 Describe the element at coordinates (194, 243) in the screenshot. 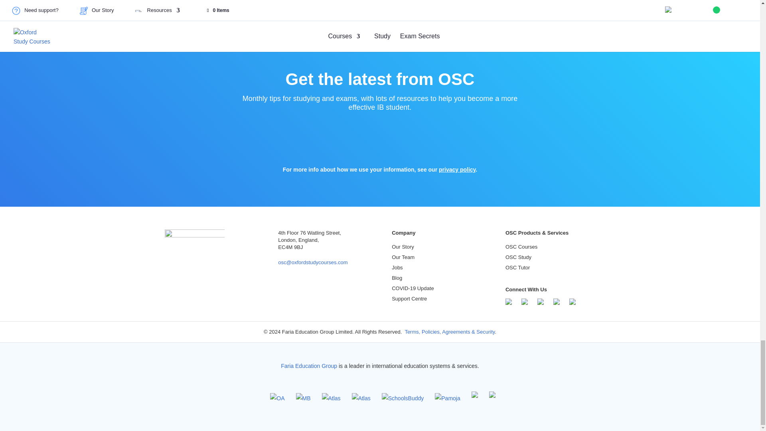

I see `osc-logo` at that location.